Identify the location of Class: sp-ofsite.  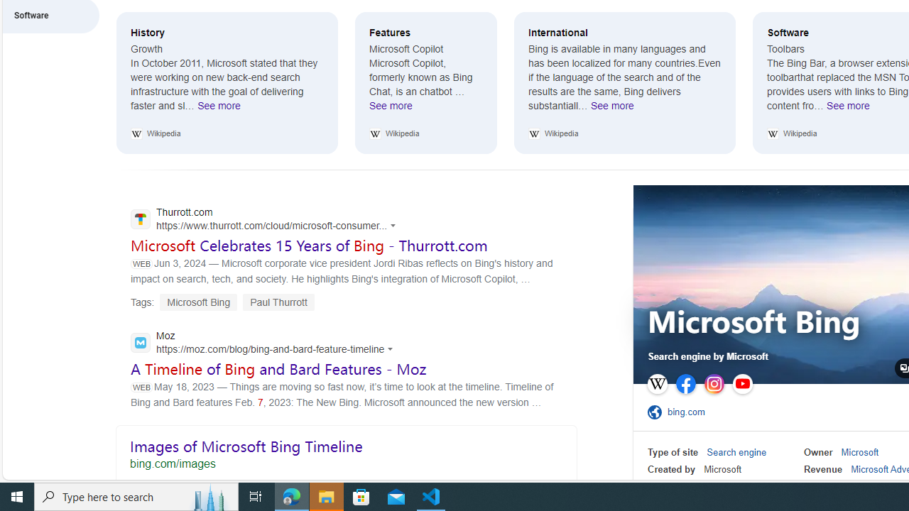
(654, 412).